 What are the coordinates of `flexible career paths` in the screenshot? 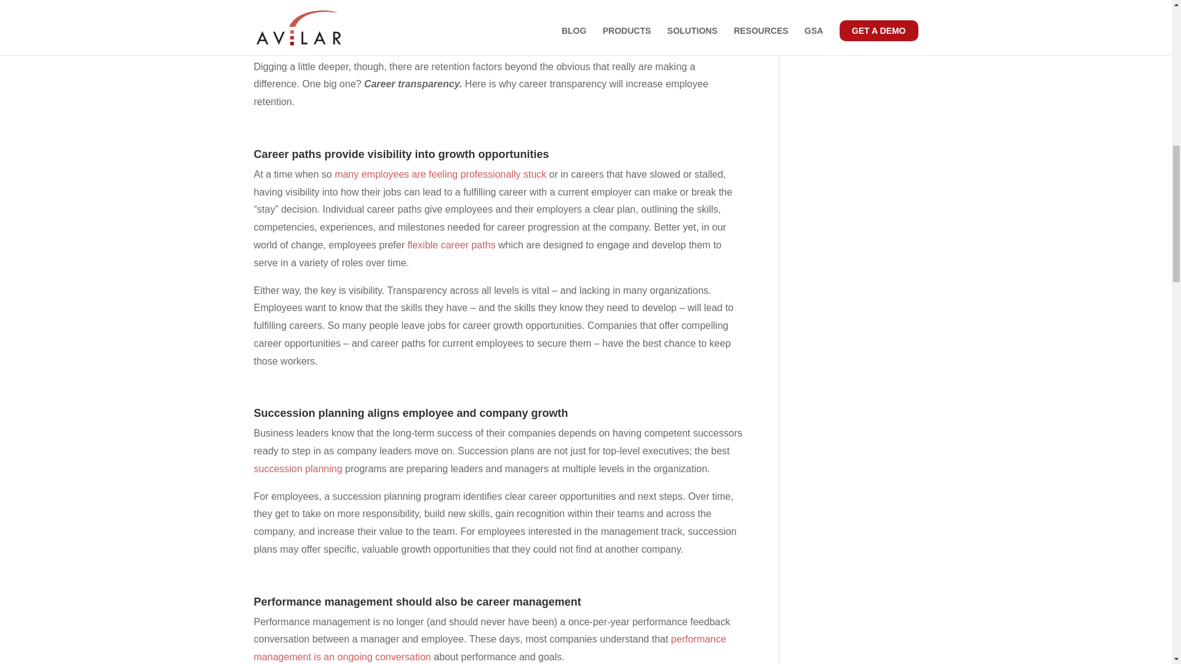 It's located at (451, 245).